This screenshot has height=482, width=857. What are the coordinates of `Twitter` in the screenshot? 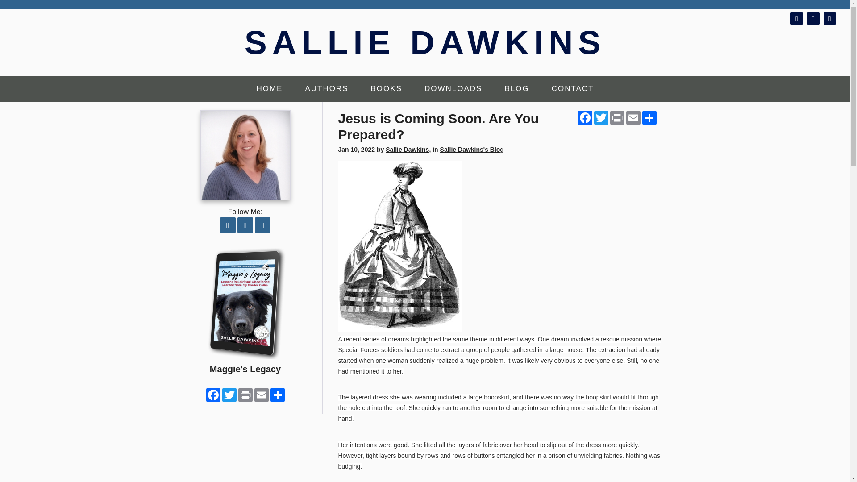 It's located at (601, 118).